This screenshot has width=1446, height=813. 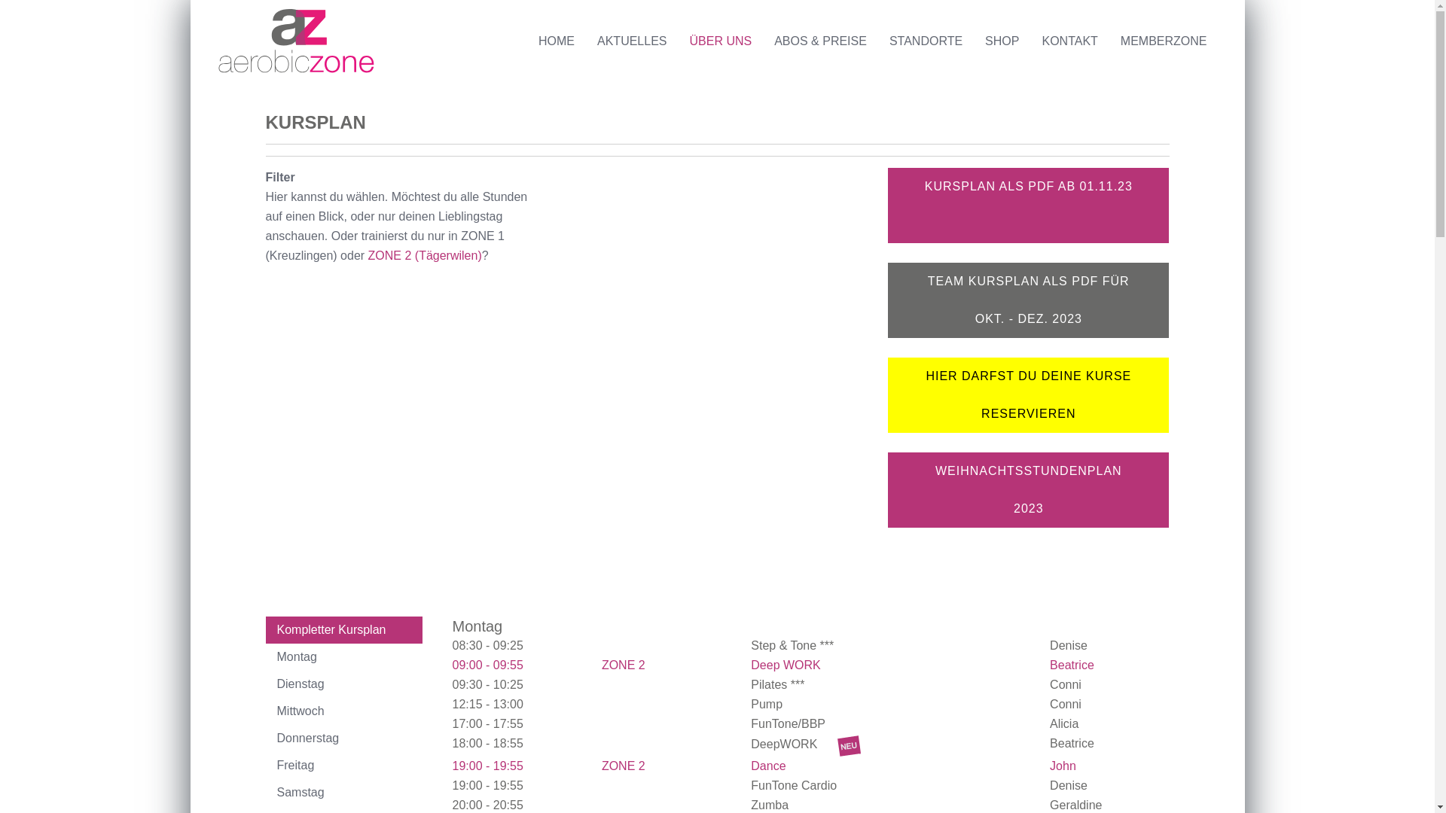 I want to click on Deep WORK, so click(x=788, y=665).